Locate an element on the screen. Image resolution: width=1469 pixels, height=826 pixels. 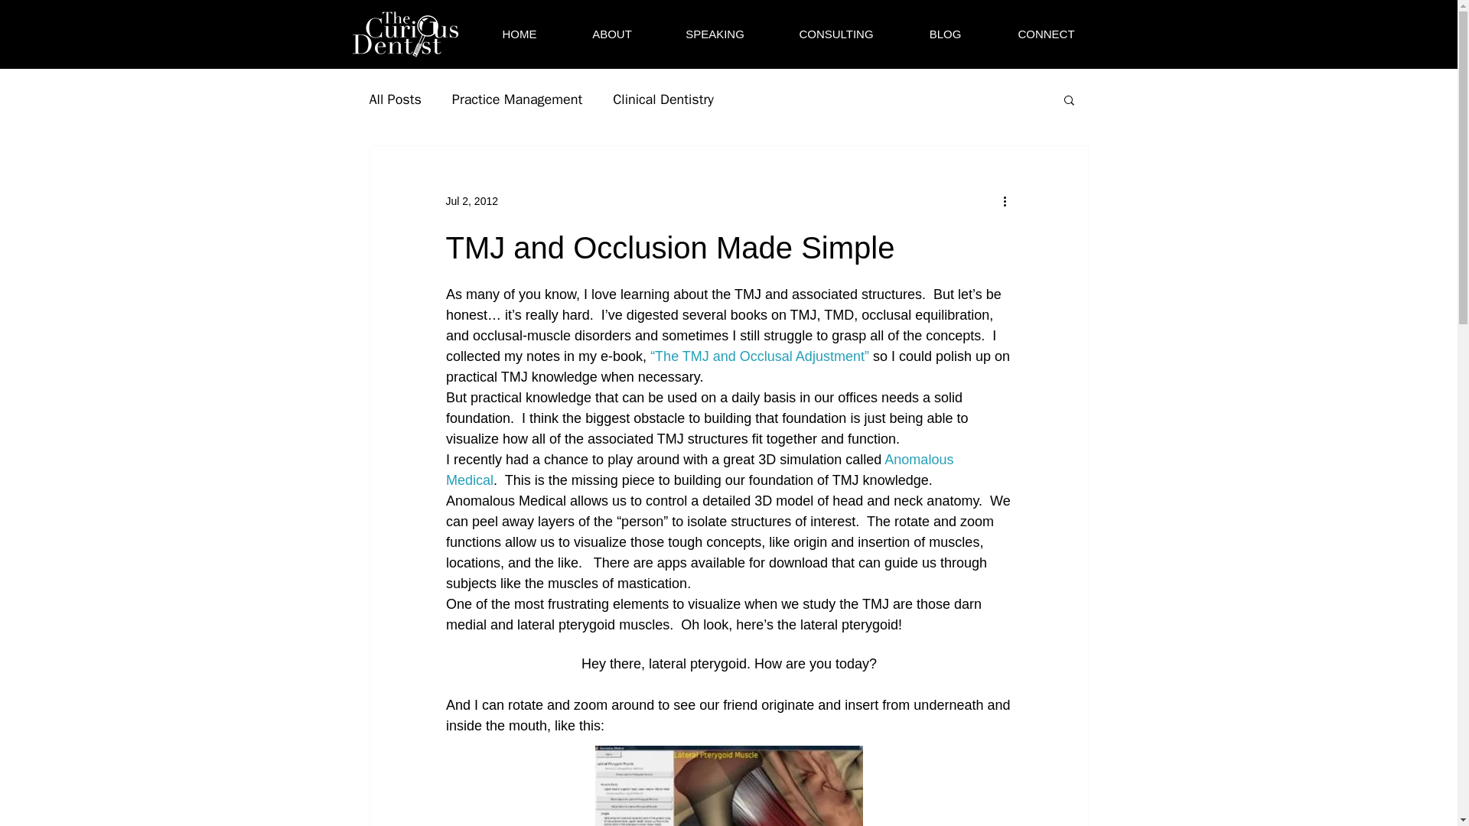
All Posts is located at coordinates (394, 99).